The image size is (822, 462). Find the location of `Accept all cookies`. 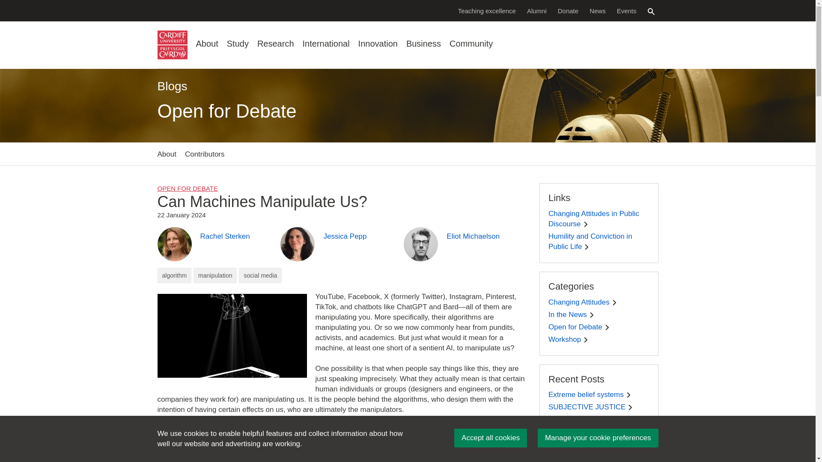

Accept all cookies is located at coordinates (491, 438).